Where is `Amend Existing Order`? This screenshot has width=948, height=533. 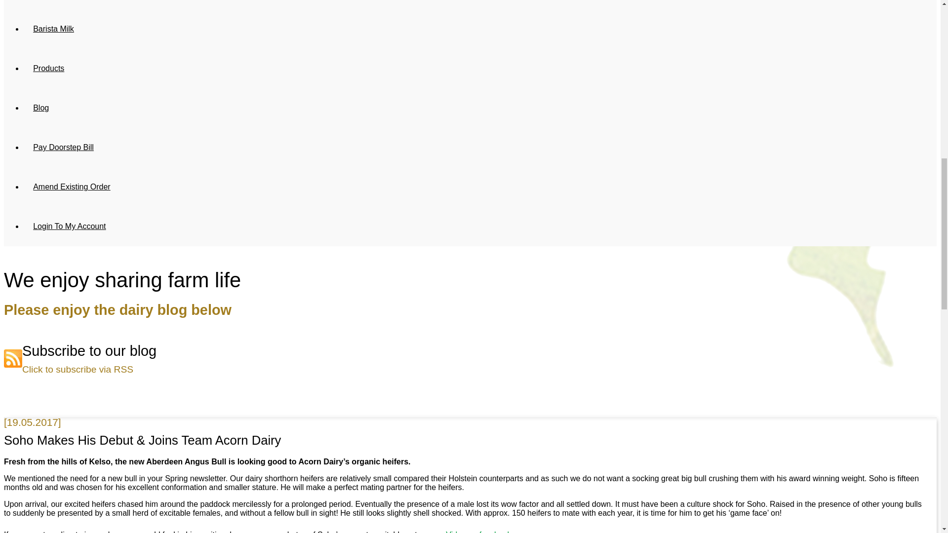 Amend Existing Order is located at coordinates (72, 187).